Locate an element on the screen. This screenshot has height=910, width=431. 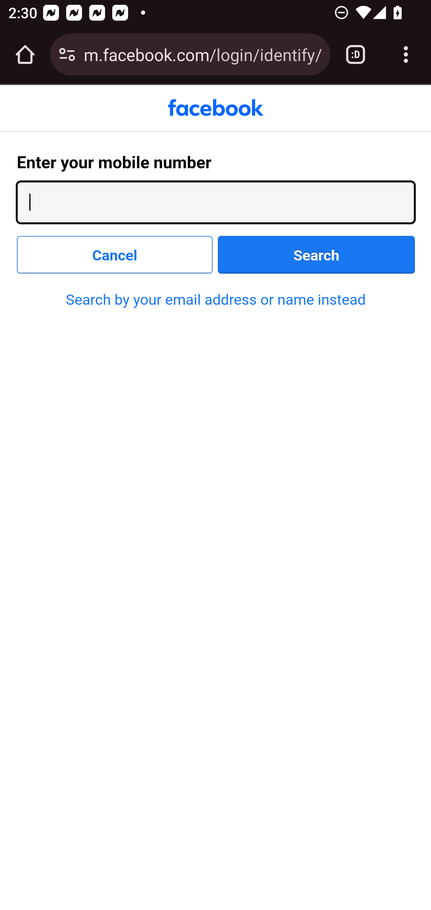
Customize and control Google Chrome is located at coordinates (406, 54).